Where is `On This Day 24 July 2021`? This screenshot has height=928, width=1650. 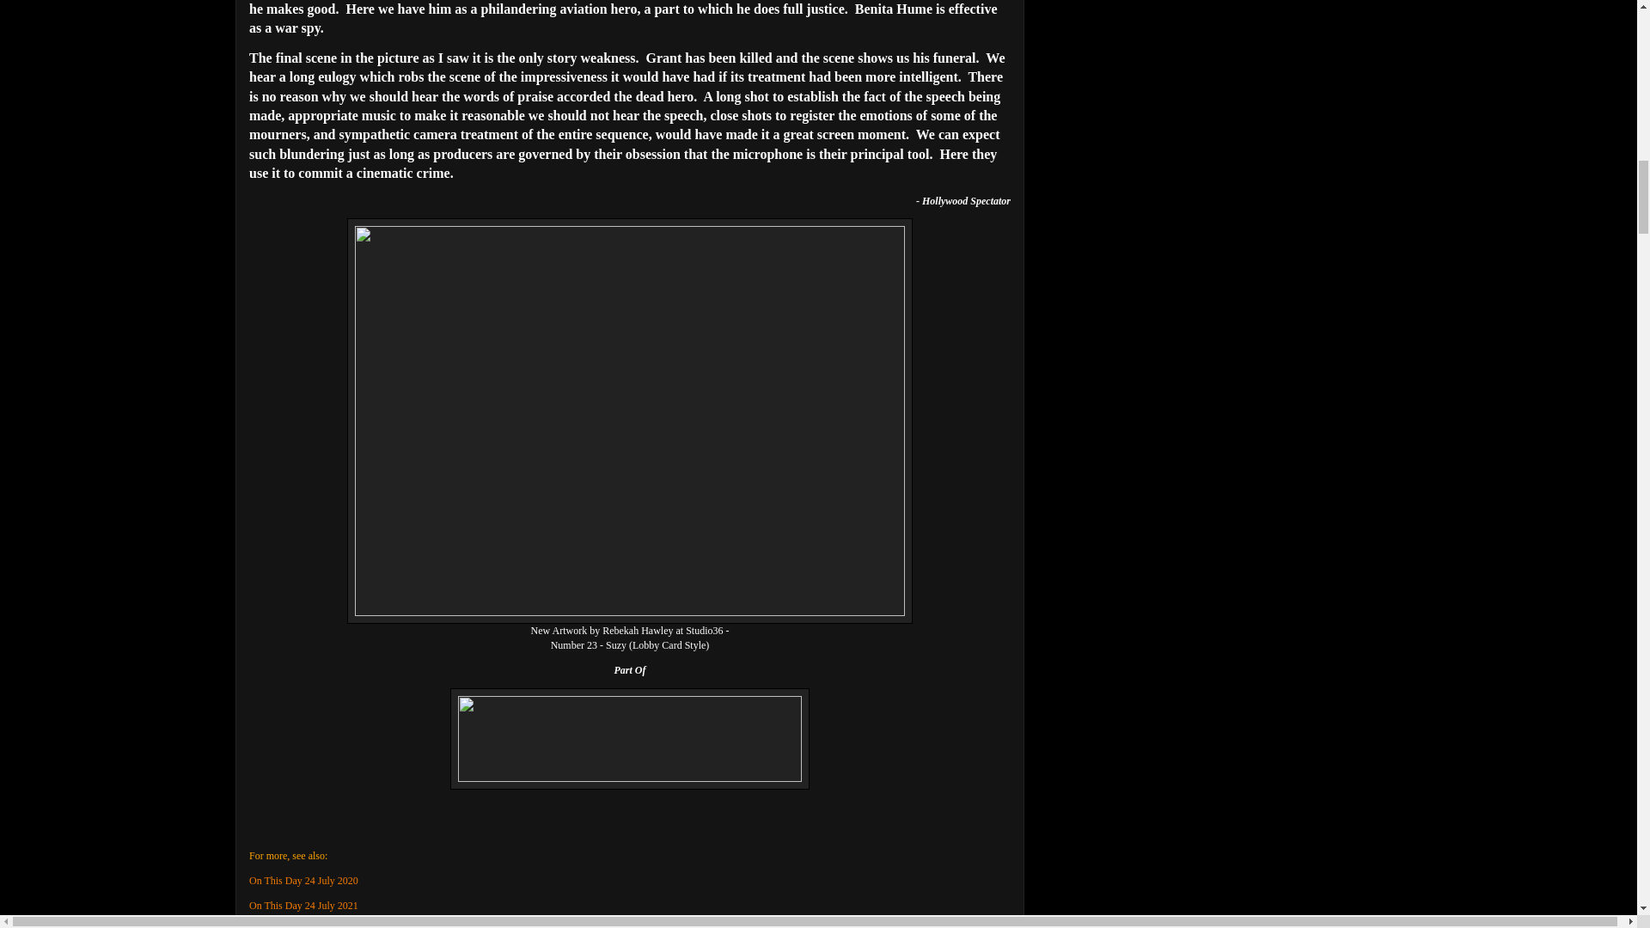
On This Day 24 July 2021 is located at coordinates (302, 905).